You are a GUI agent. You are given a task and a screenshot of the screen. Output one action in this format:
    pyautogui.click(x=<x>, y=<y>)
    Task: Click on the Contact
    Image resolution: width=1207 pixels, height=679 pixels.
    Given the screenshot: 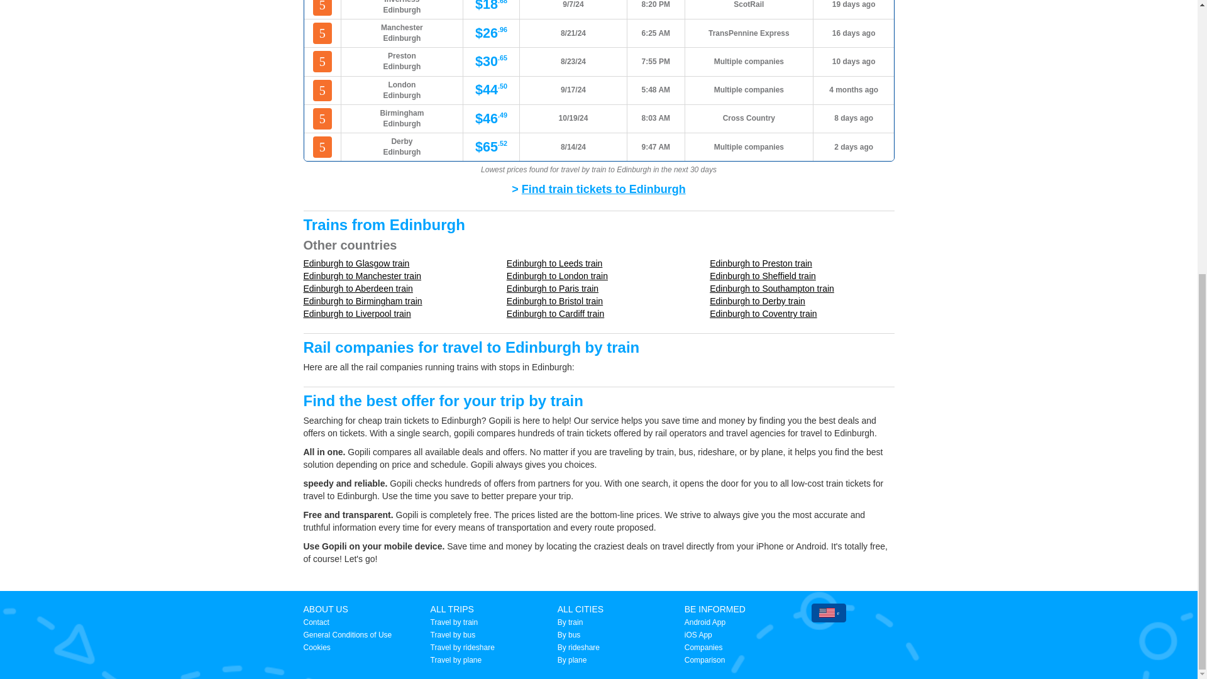 What is the action you would take?
    pyautogui.click(x=316, y=622)
    